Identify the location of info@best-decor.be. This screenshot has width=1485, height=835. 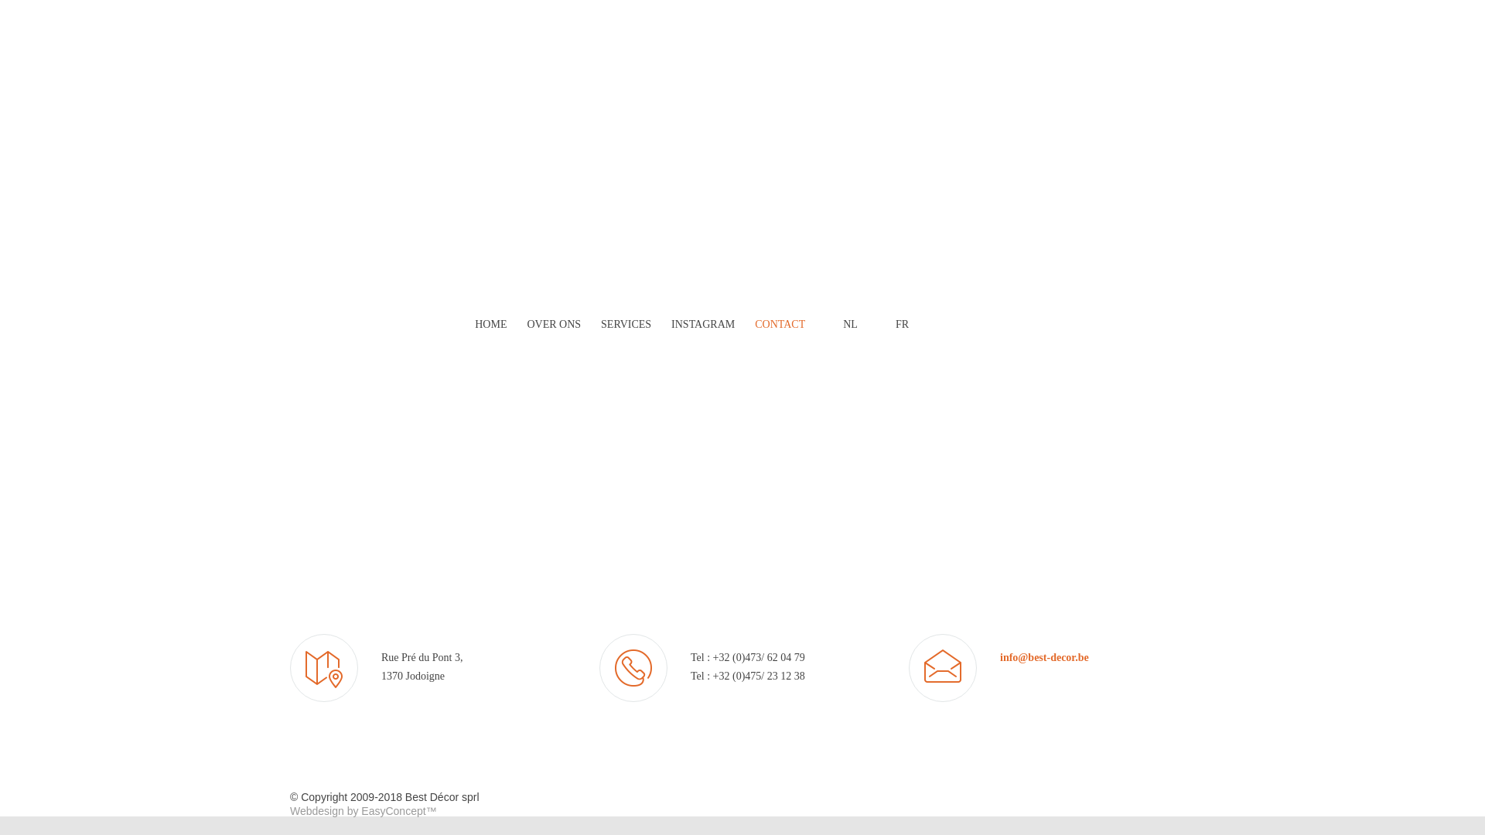
(1044, 657).